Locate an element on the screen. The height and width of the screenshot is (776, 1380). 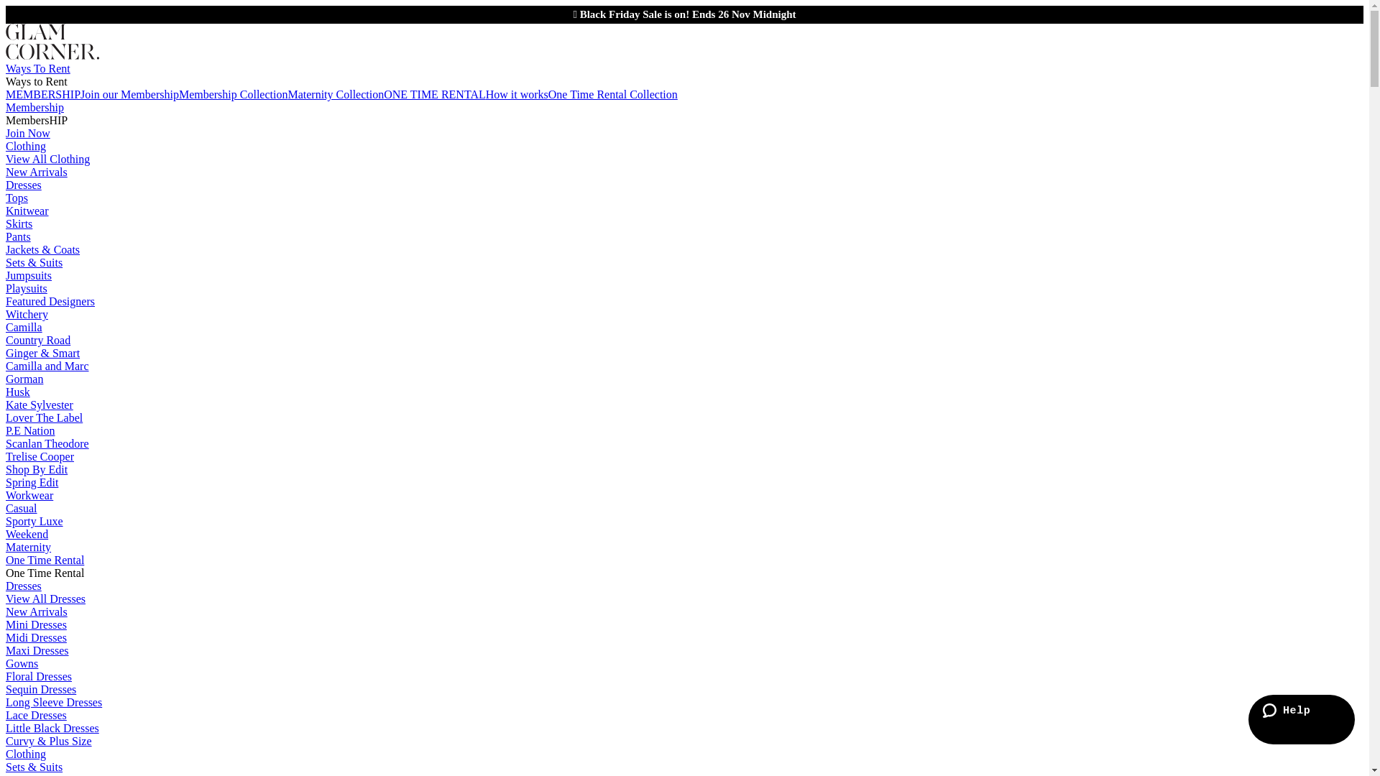
Husk is located at coordinates (18, 392).